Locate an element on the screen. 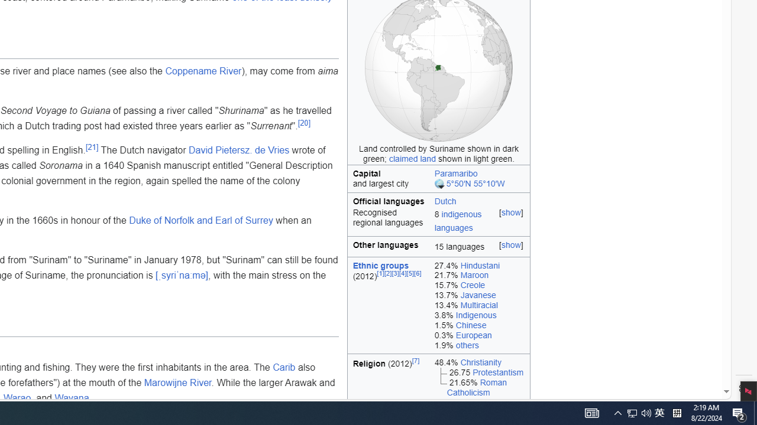 The height and width of the screenshot is (425, 757). Coppename River is located at coordinates (203, 70).